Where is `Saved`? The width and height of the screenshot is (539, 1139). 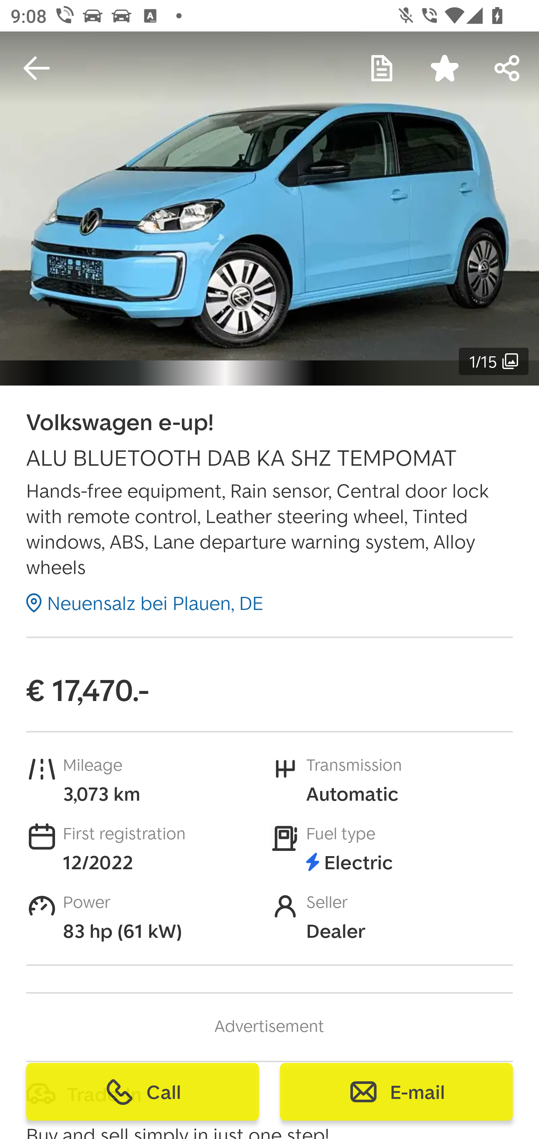
Saved is located at coordinates (445, 68).